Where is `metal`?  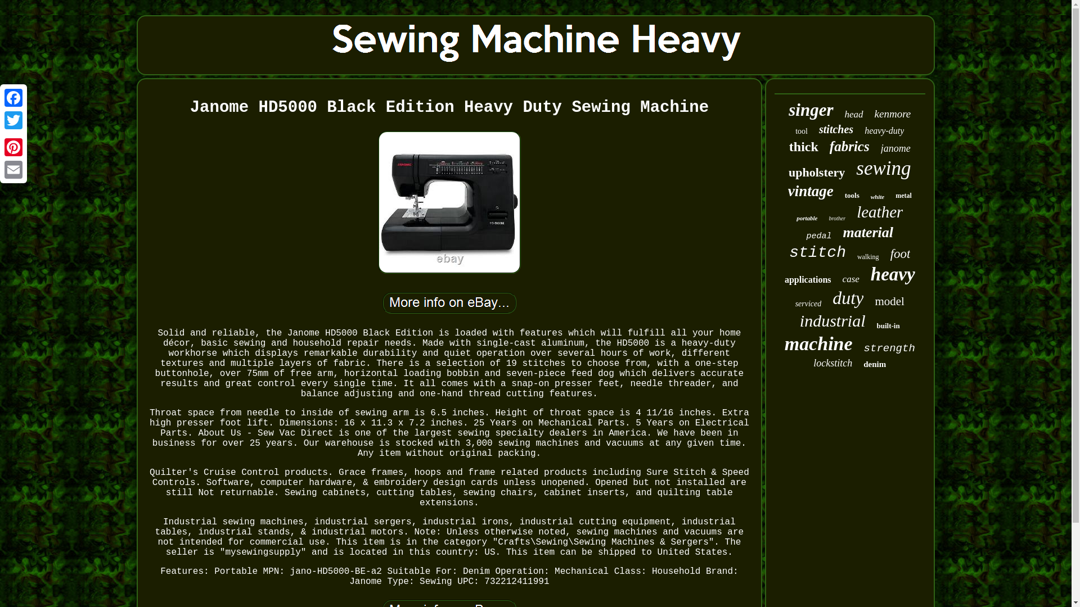 metal is located at coordinates (903, 196).